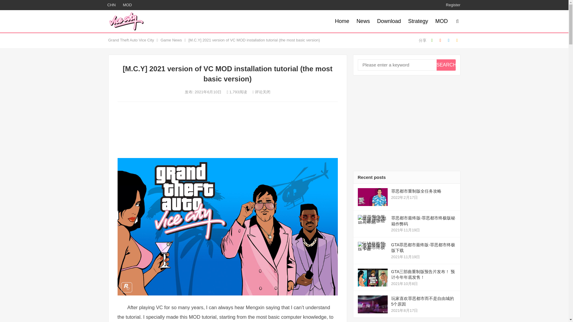 The image size is (573, 322). What do you see at coordinates (363, 21) in the screenshot?
I see `News` at bounding box center [363, 21].